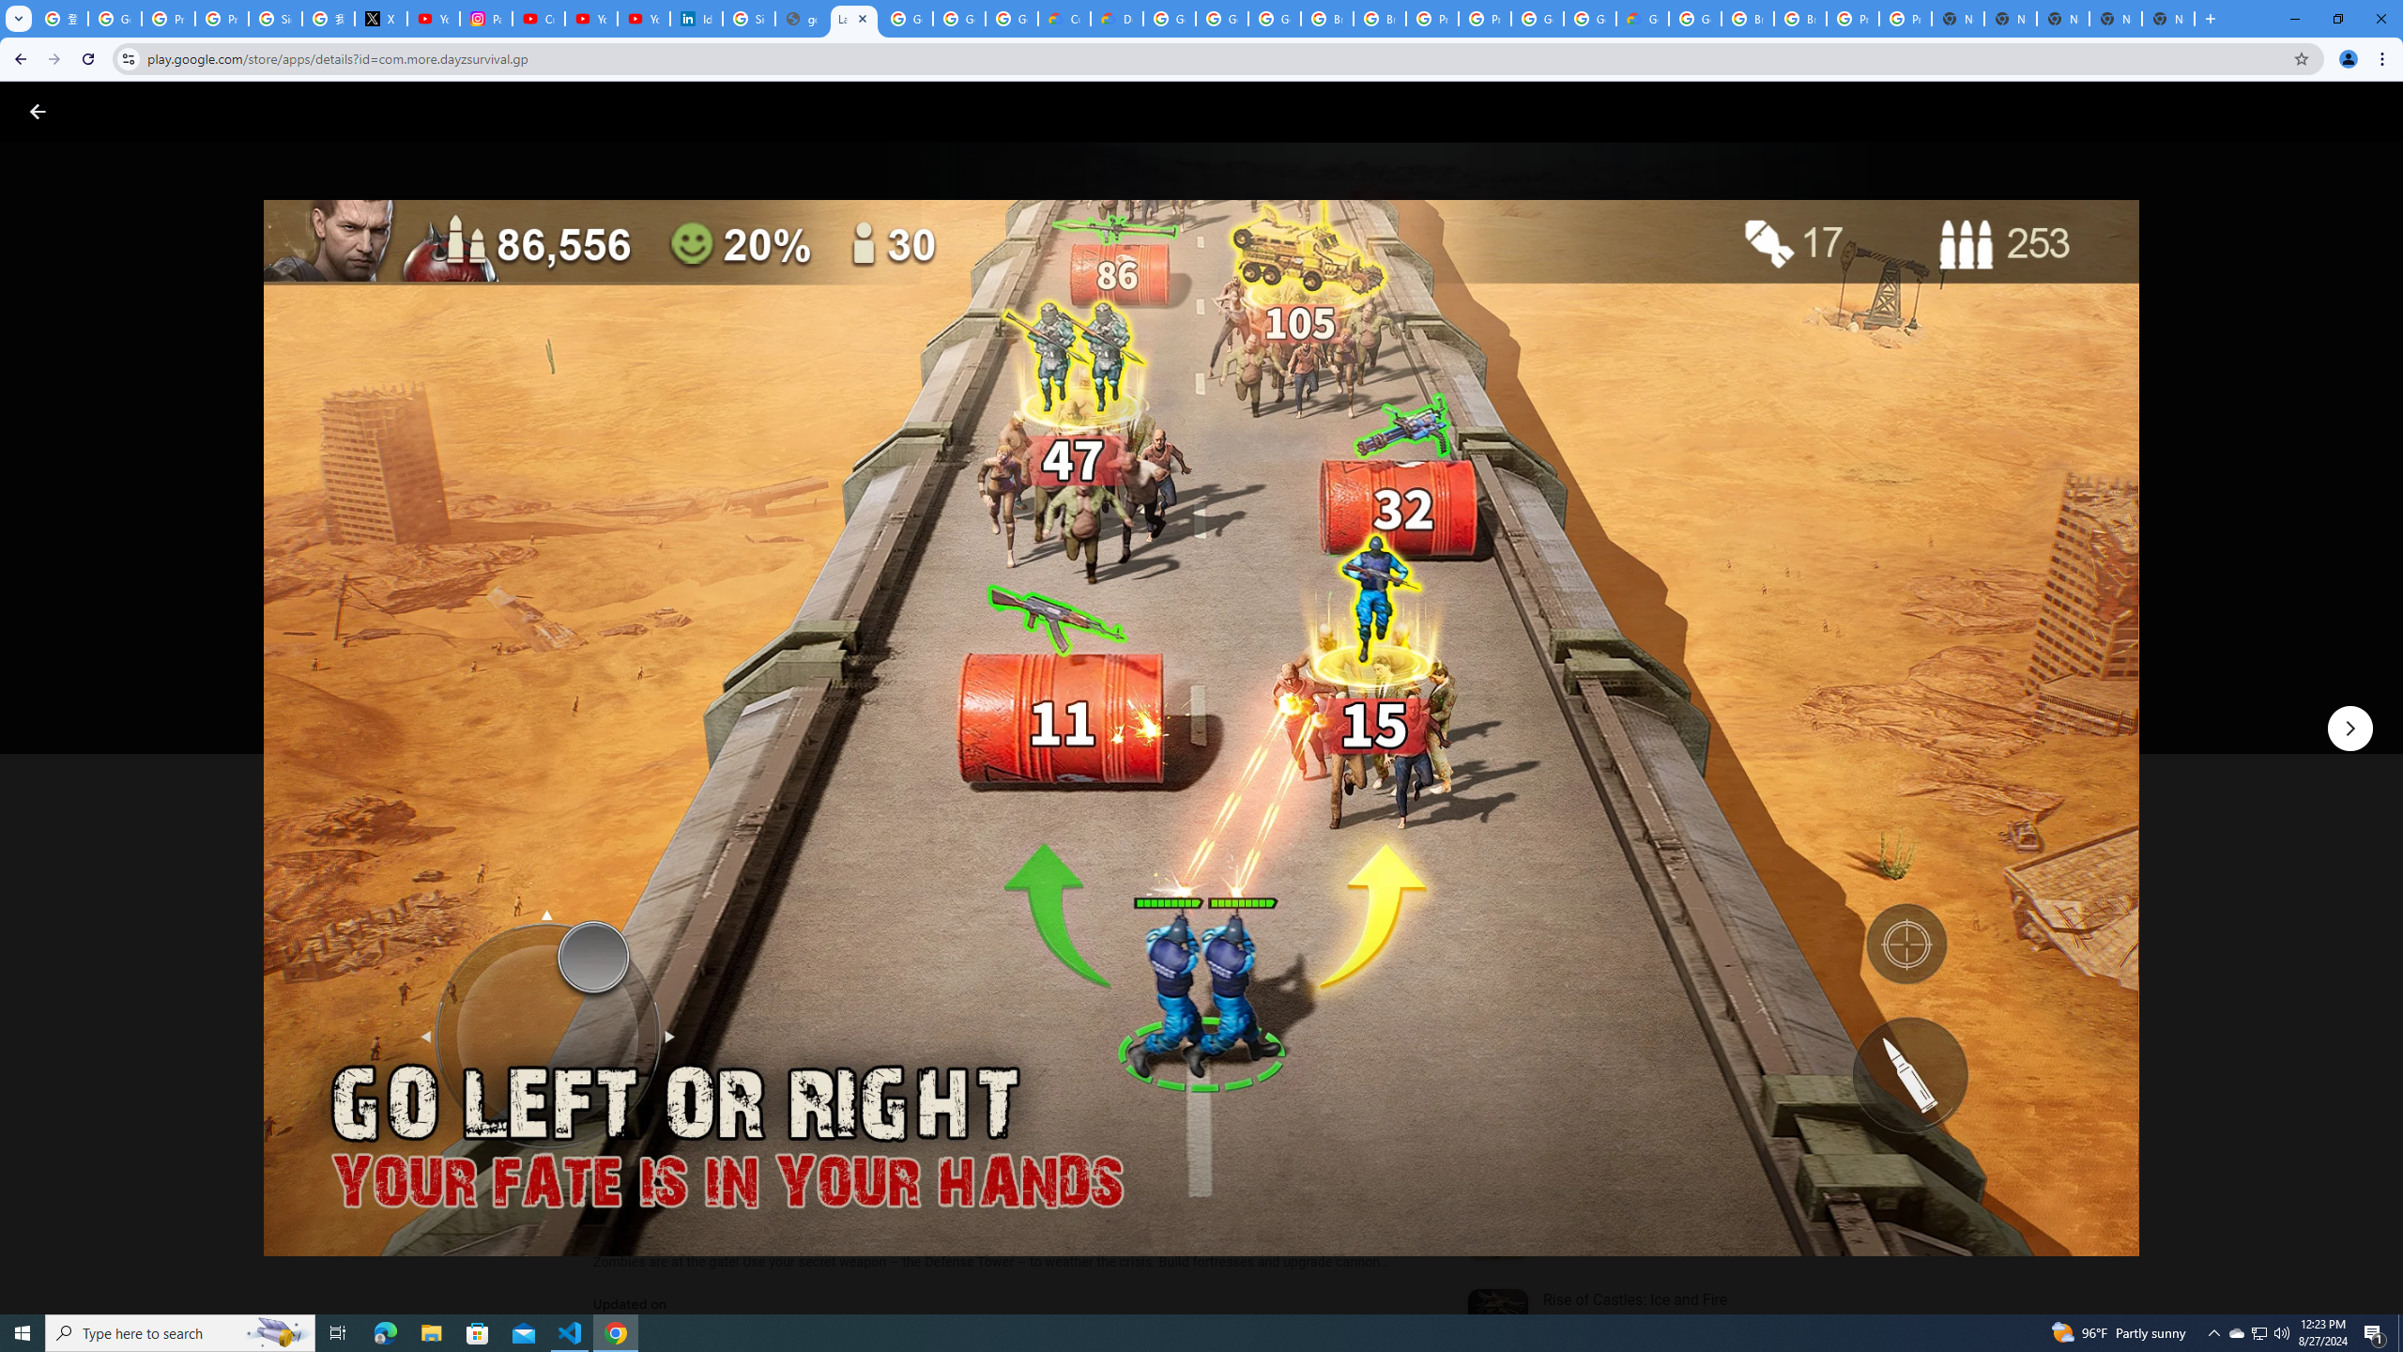 The image size is (2403, 1352). Describe the element at coordinates (434, 19) in the screenshot. I see `YouTube Content Monetization Policies - How YouTube Works` at that location.